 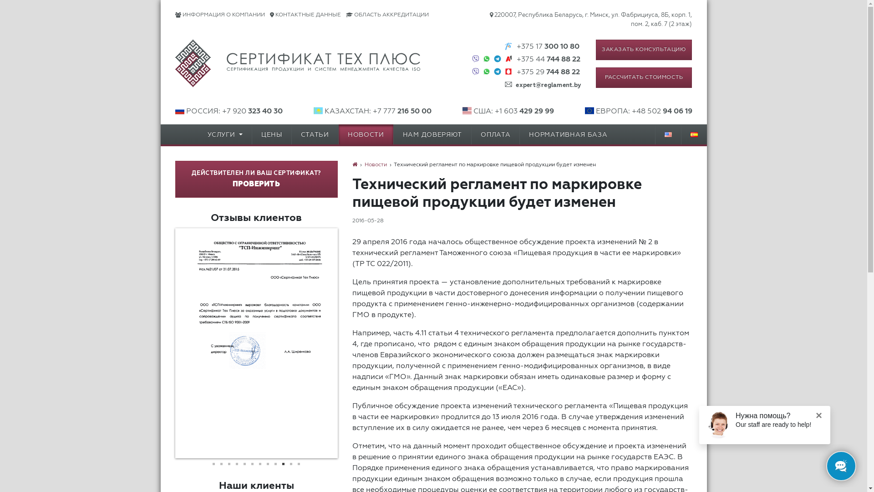 I want to click on 5, so click(x=245, y=464).